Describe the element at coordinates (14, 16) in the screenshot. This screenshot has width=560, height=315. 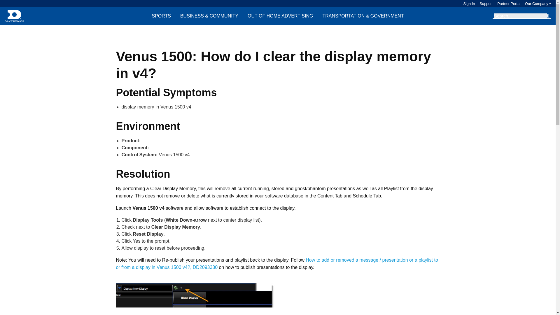
I see `Daktronics` at that location.